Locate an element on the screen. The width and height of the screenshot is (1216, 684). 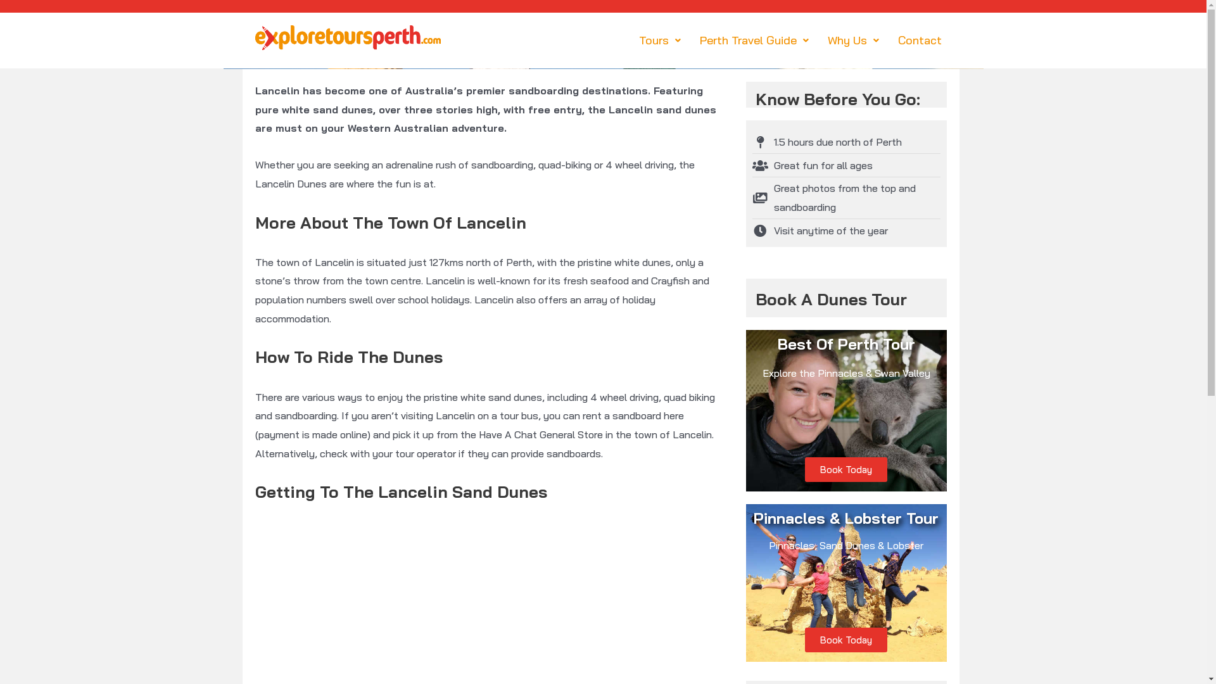
Perth Travel Guide is located at coordinates (754, 41).